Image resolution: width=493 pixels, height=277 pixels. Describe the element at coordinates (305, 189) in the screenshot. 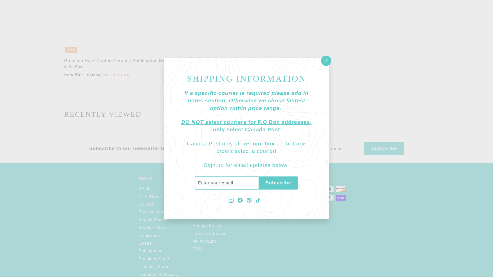

I see `American Express` at that location.